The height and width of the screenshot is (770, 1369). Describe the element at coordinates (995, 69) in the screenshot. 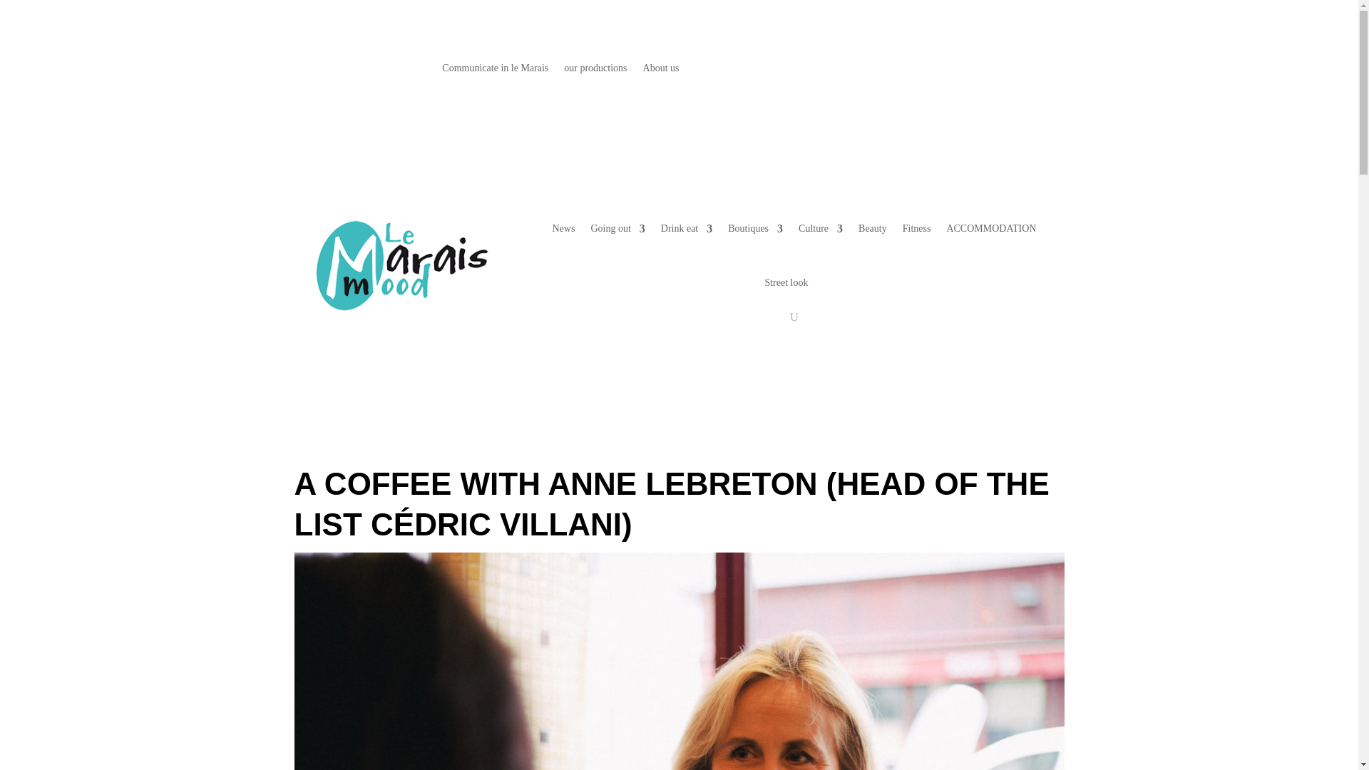

I see `Follow on Instagram` at that location.